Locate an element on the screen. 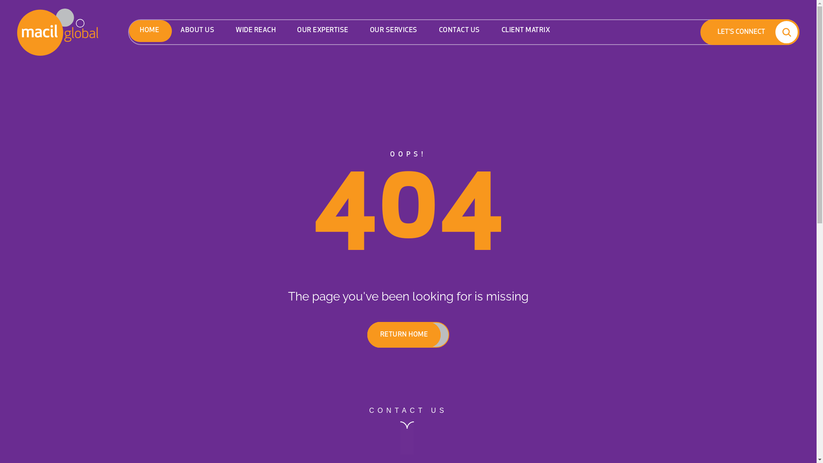 This screenshot has height=463, width=823. OUR SERVICES is located at coordinates (393, 31).